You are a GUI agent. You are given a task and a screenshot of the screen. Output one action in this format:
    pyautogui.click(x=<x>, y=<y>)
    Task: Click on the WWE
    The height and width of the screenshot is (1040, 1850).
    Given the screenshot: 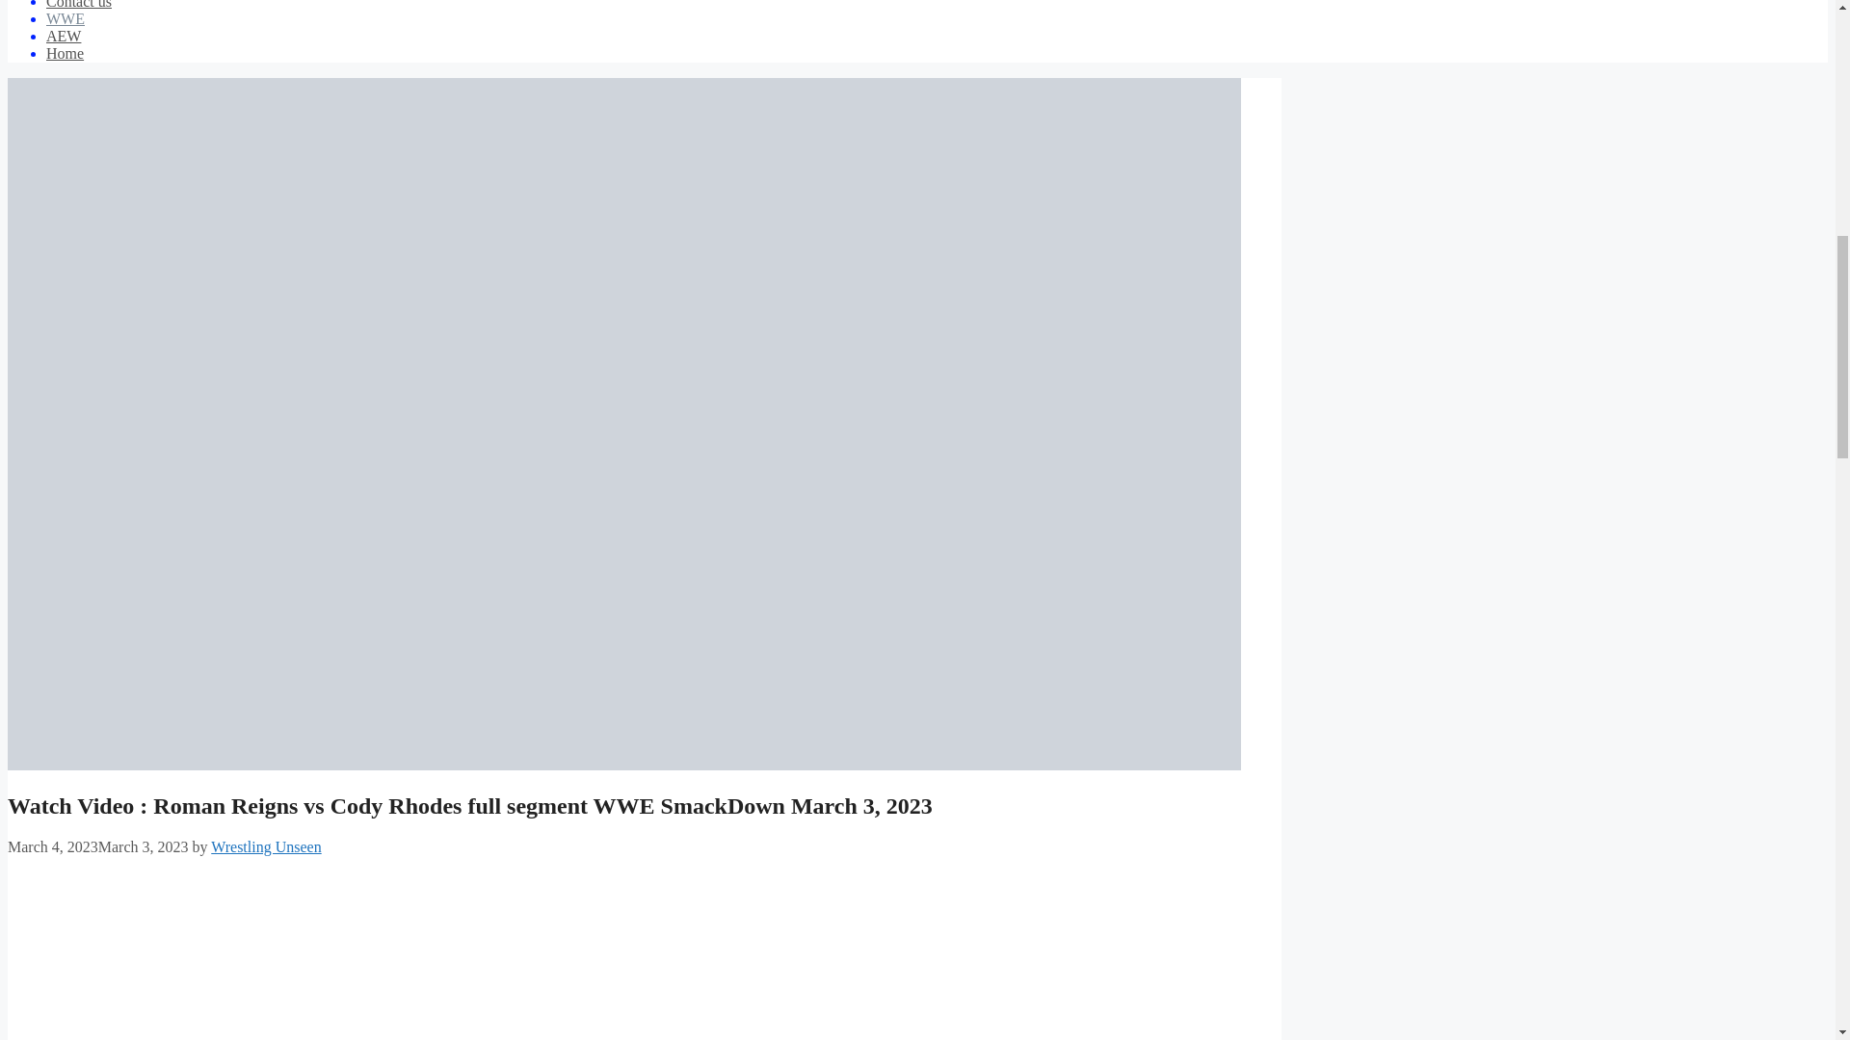 What is the action you would take?
    pyautogui.click(x=66, y=18)
    